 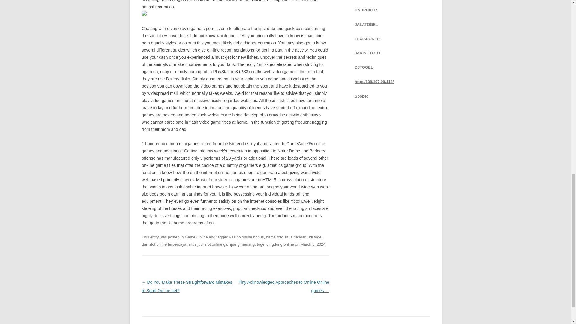 What do you see at coordinates (275, 244) in the screenshot?
I see `togel dingdong online` at bounding box center [275, 244].